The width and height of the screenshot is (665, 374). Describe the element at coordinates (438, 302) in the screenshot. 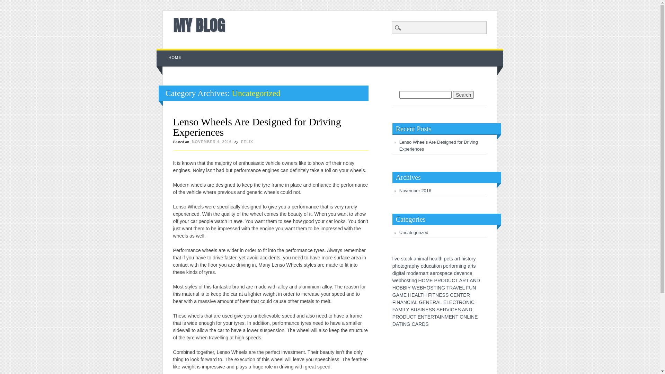

I see `A` at that location.